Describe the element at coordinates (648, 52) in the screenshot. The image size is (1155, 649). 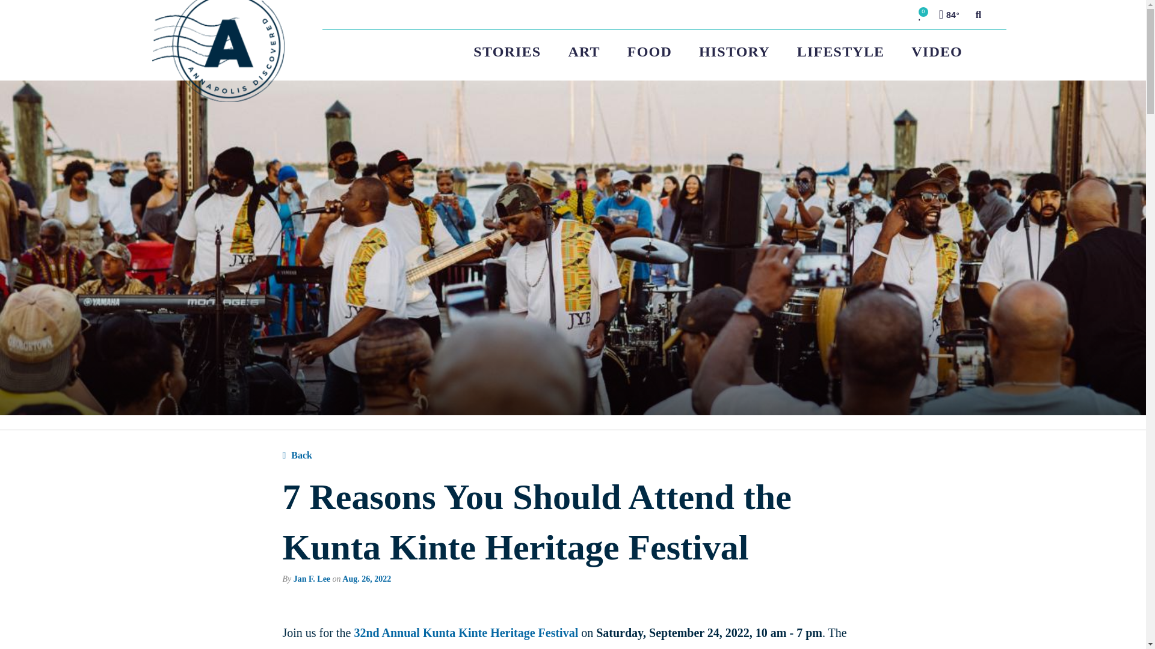
I see `FOOD` at that location.